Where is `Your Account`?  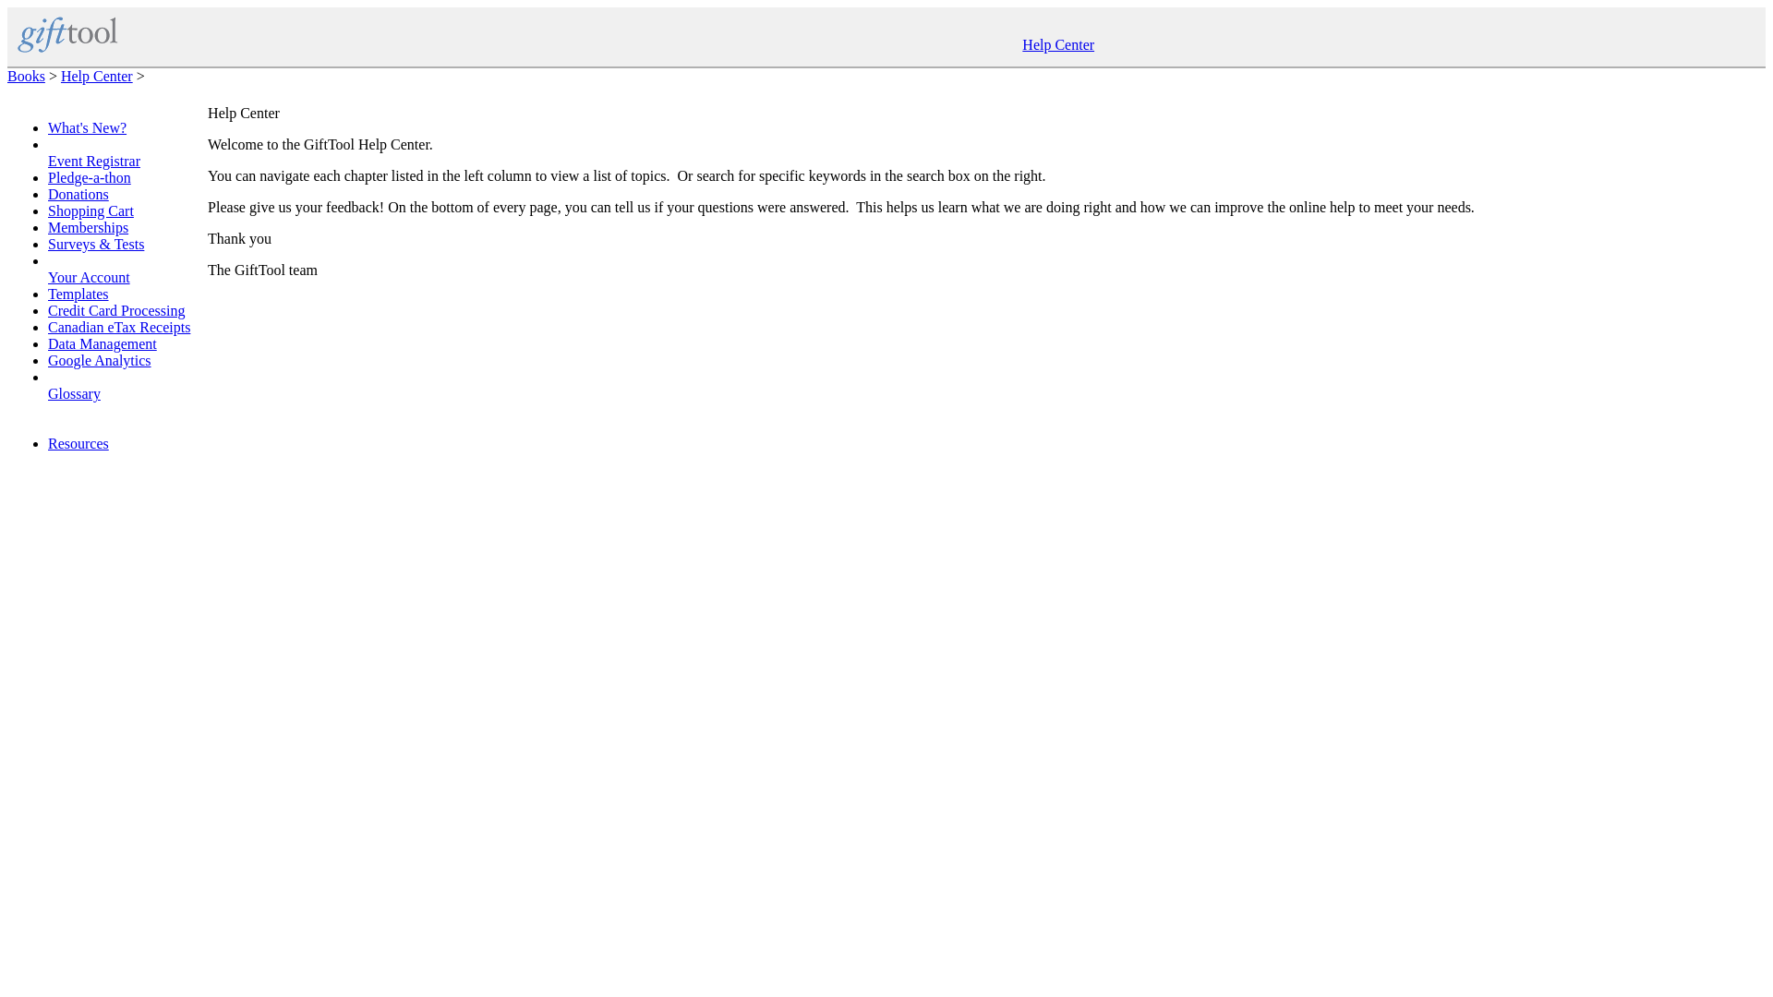 Your Account is located at coordinates (89, 285).